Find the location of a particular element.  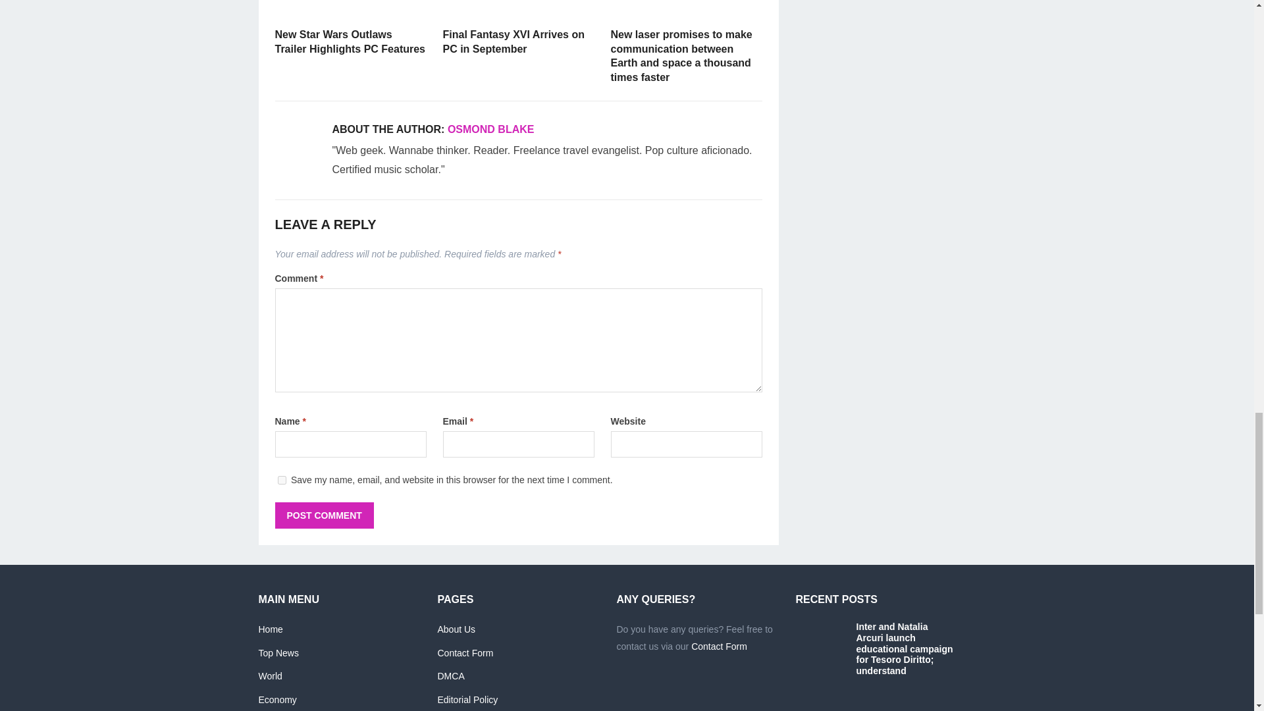

New Star Wars Outlaws Trailer Highlights PC Features is located at coordinates (350, 42).